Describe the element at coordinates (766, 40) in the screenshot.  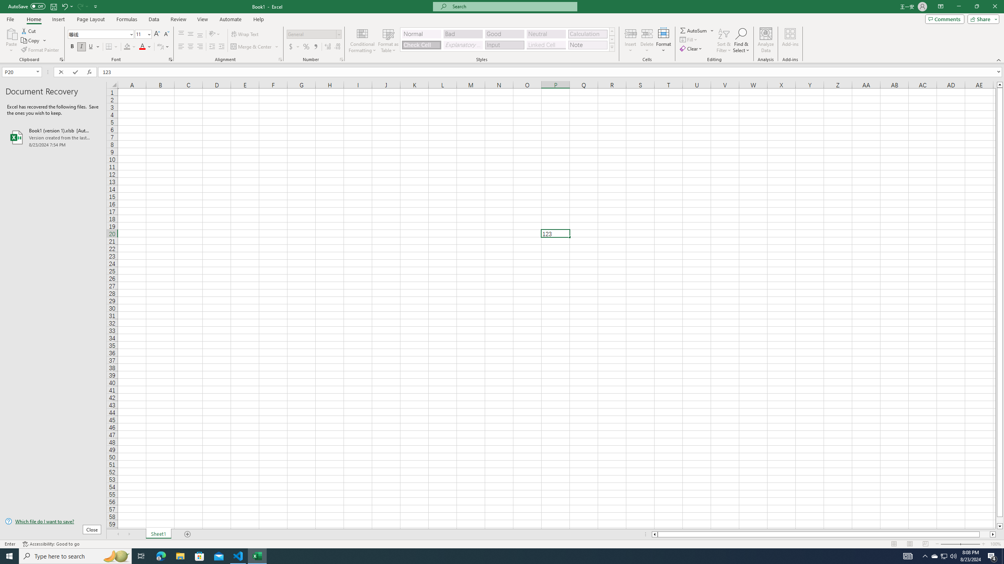
I see `Analyze Data` at that location.